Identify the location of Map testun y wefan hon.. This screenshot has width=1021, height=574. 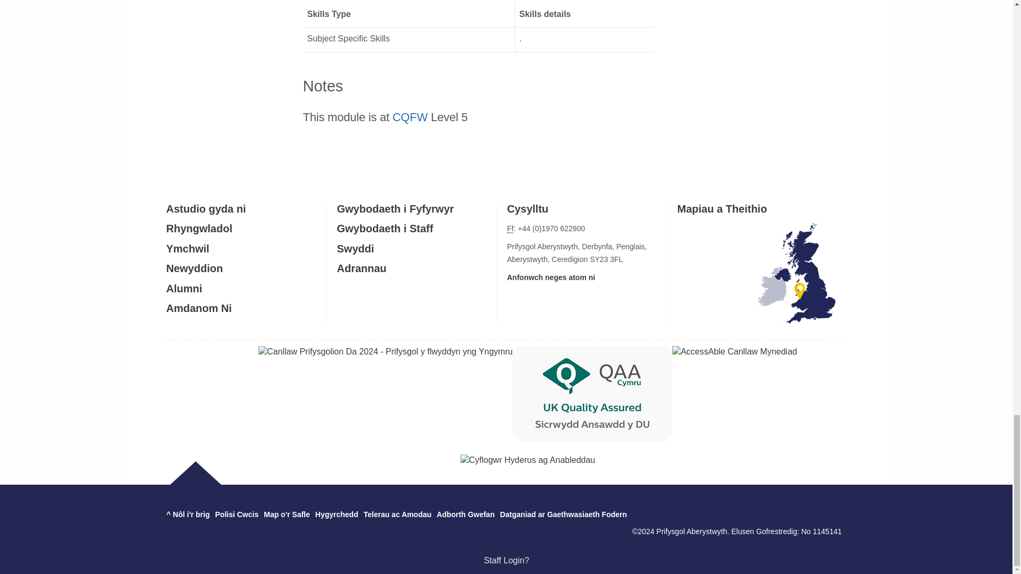
(287, 514).